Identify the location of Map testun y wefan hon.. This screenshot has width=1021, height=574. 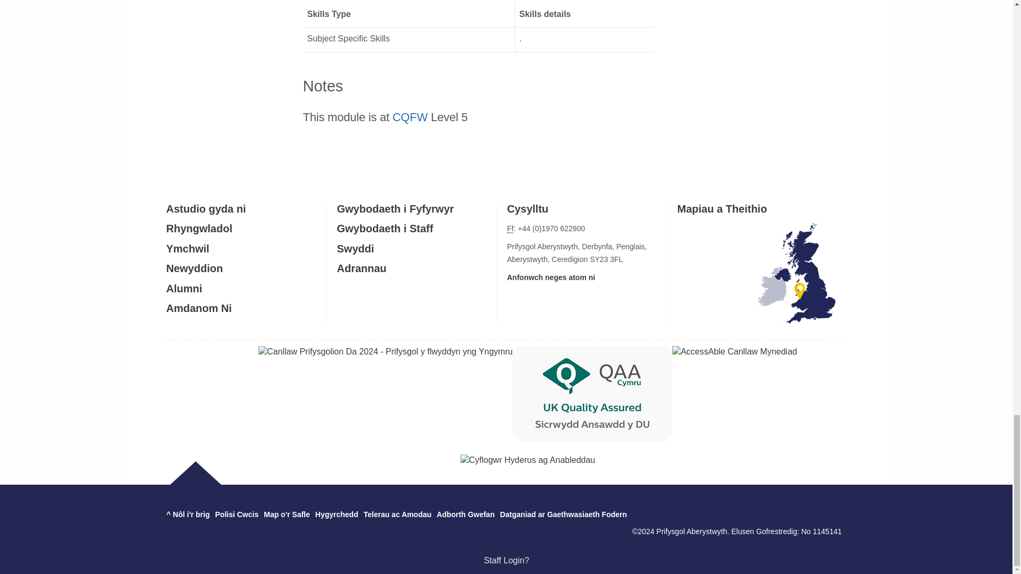
(287, 514).